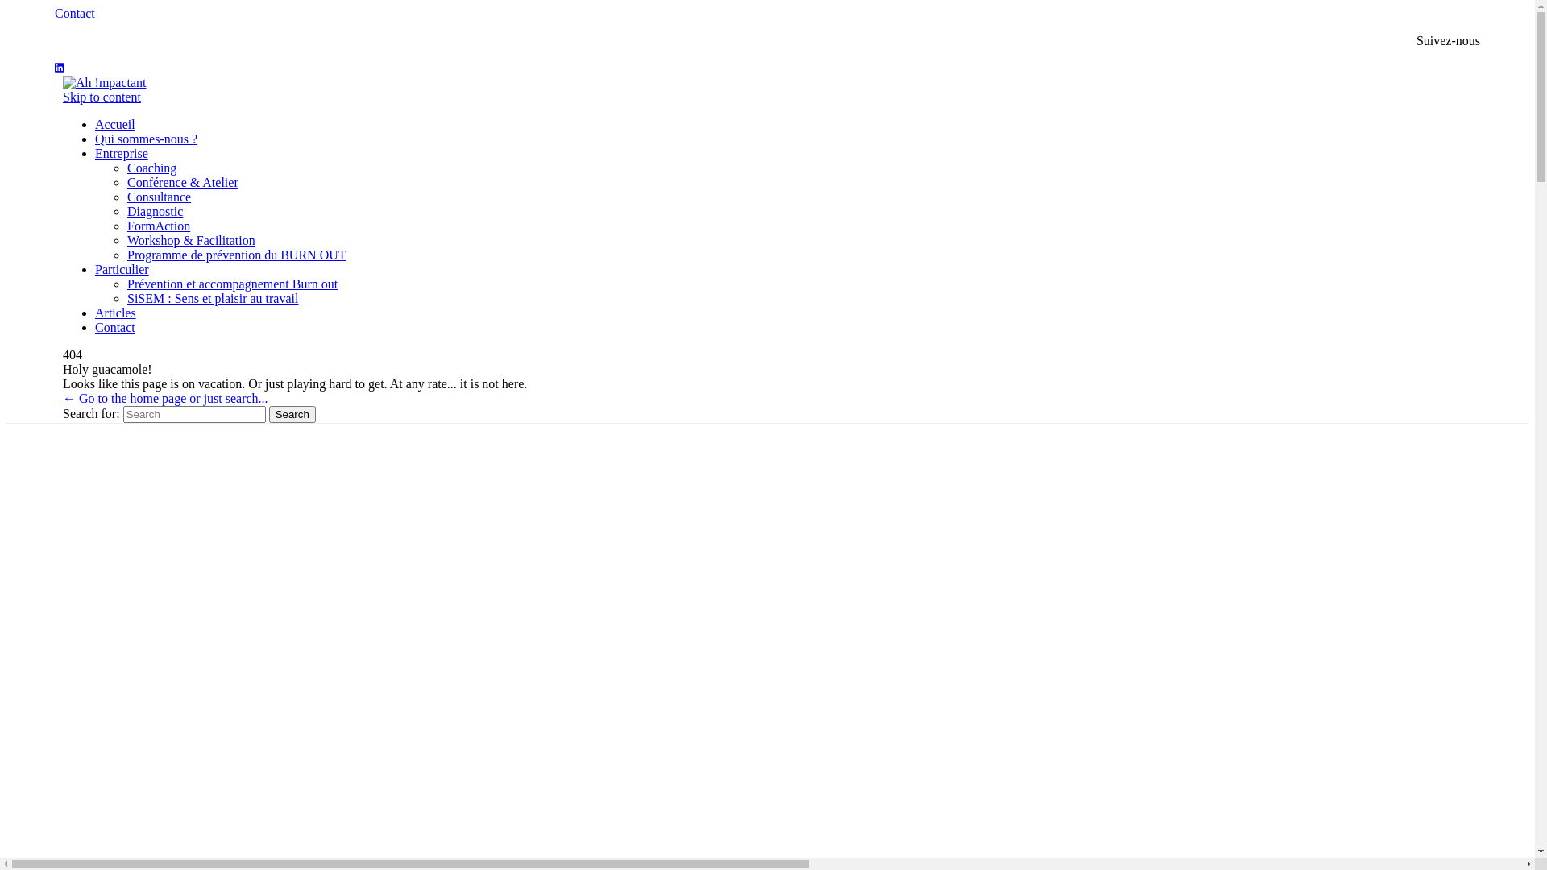 Image resolution: width=1547 pixels, height=870 pixels. I want to click on Articles, so click(116, 313).